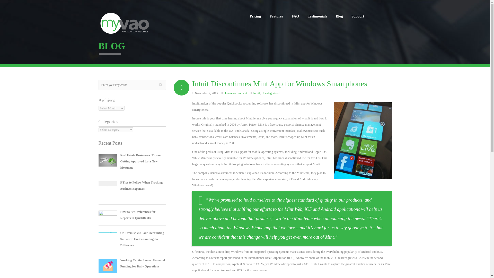  Describe the element at coordinates (236, 93) in the screenshot. I see `Leave a comment` at that location.